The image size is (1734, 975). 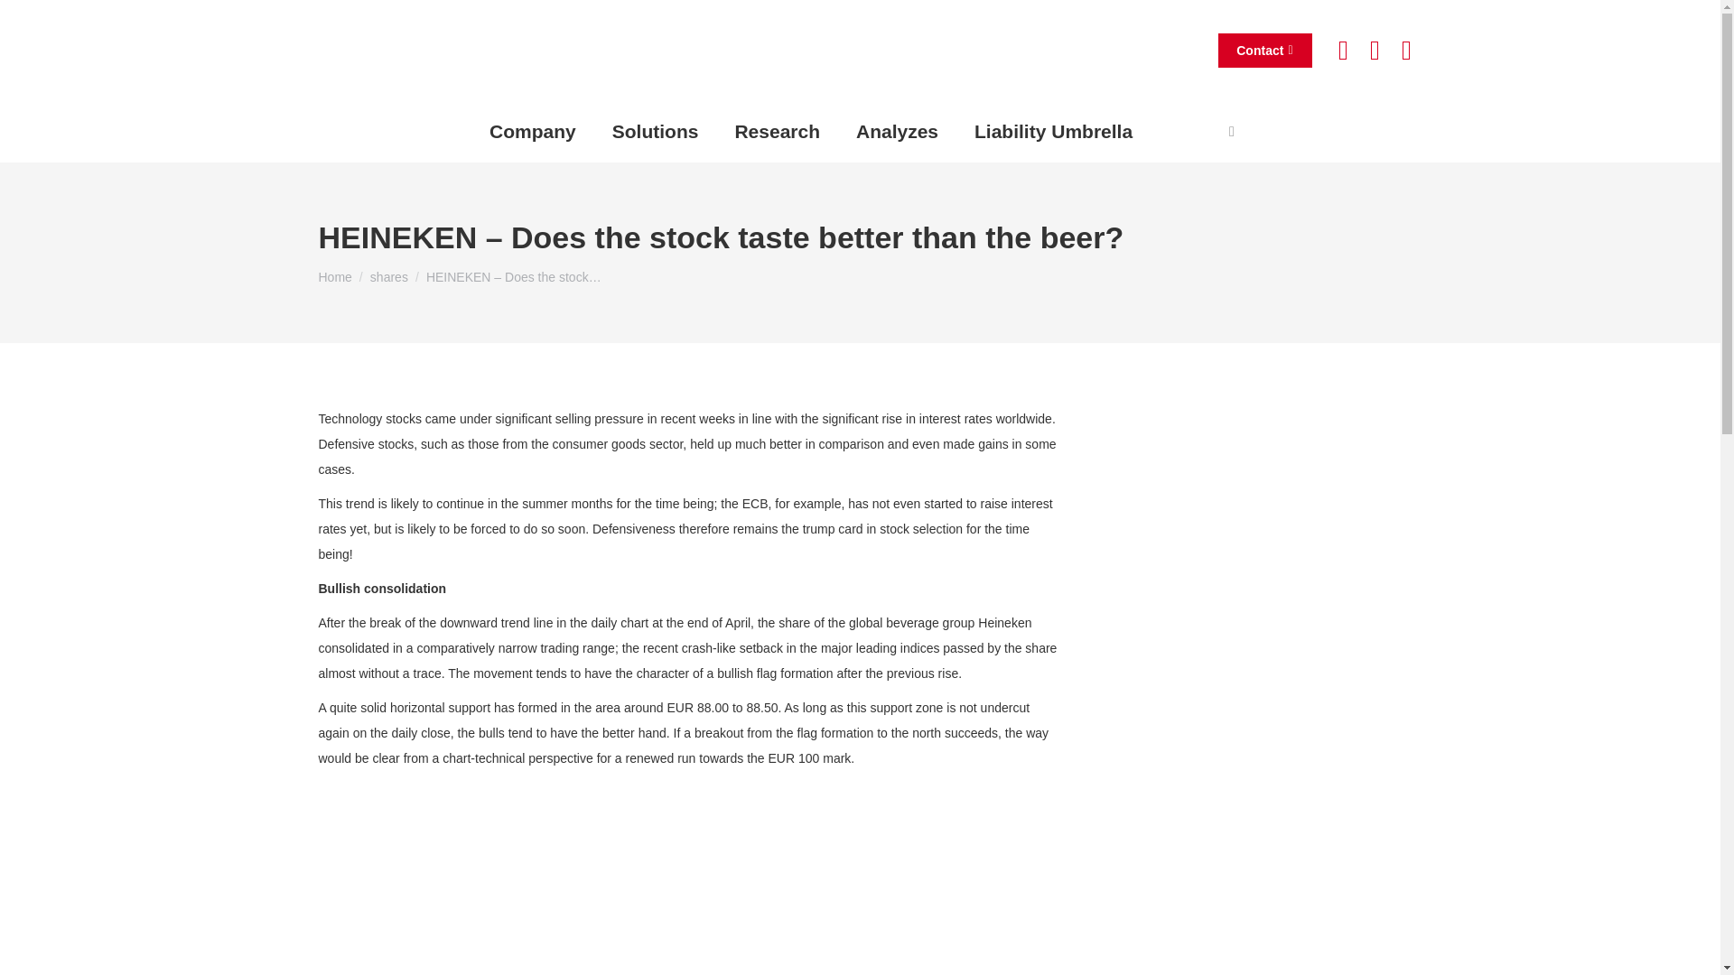 What do you see at coordinates (1053, 131) in the screenshot?
I see `Liability Umbrella` at bounding box center [1053, 131].